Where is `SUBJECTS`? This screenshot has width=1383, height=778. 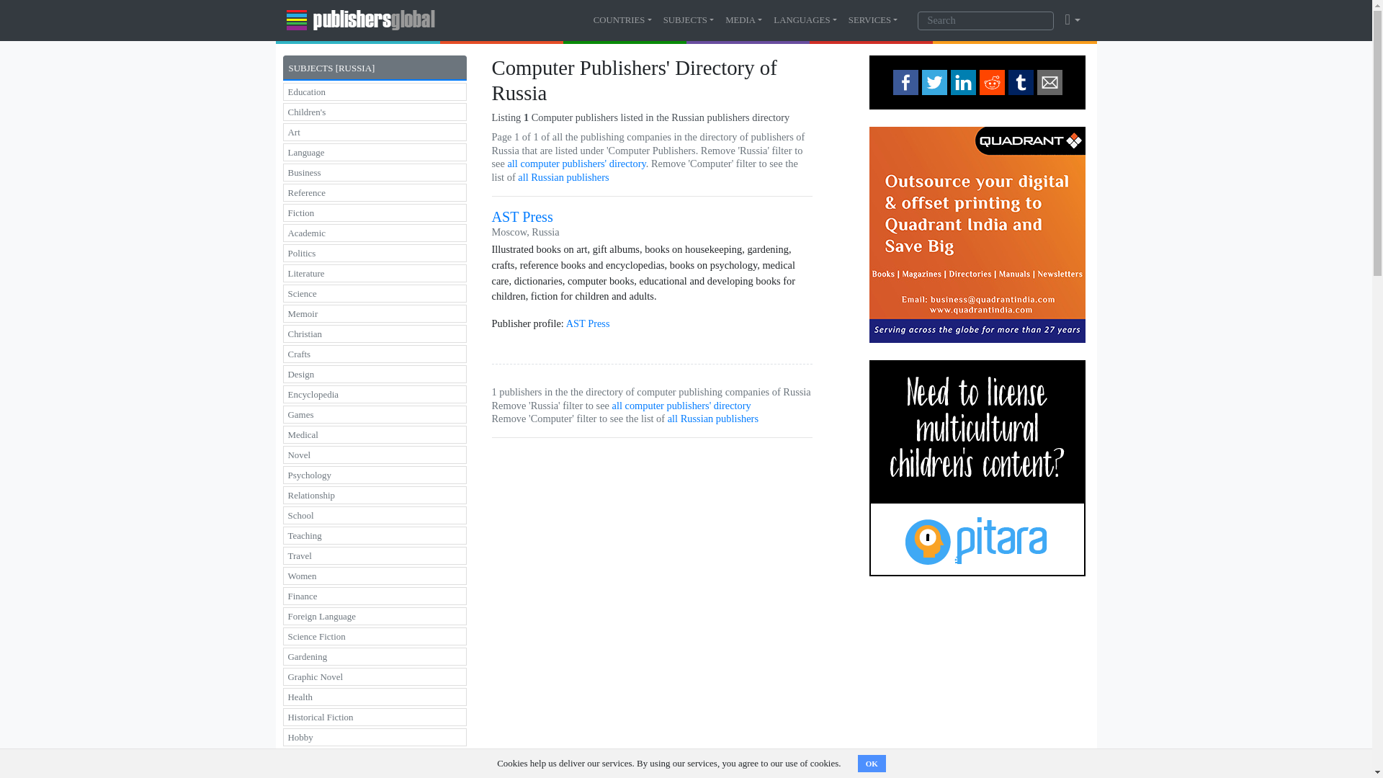
SUBJECTS is located at coordinates (689, 20).